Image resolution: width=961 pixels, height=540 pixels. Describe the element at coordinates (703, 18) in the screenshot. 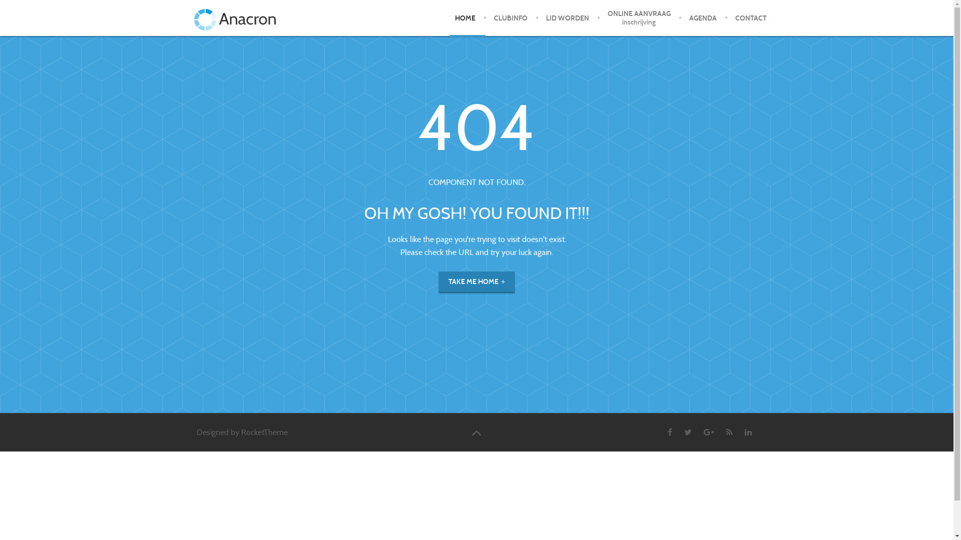

I see `AGENDA` at that location.